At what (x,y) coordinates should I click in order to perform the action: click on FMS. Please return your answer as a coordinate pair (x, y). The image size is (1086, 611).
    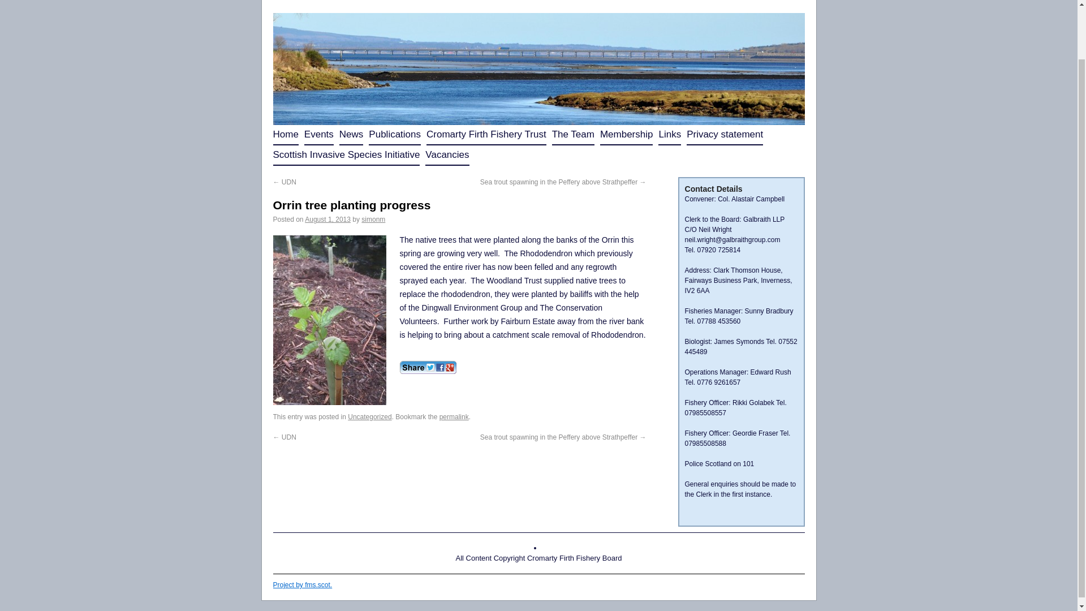
    Looking at the image, I should click on (302, 585).